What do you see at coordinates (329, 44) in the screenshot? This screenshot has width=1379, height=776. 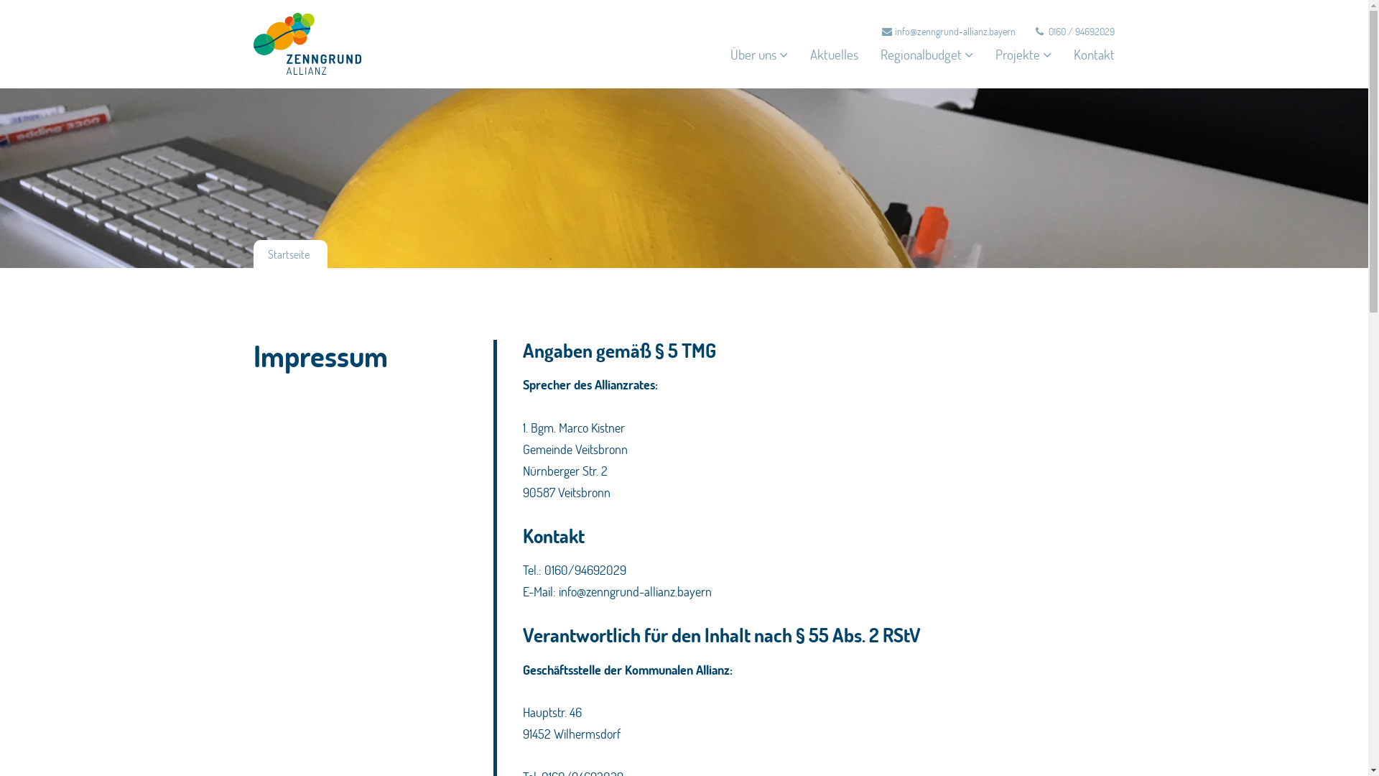 I see `Zenngrund Allianz` at bounding box center [329, 44].